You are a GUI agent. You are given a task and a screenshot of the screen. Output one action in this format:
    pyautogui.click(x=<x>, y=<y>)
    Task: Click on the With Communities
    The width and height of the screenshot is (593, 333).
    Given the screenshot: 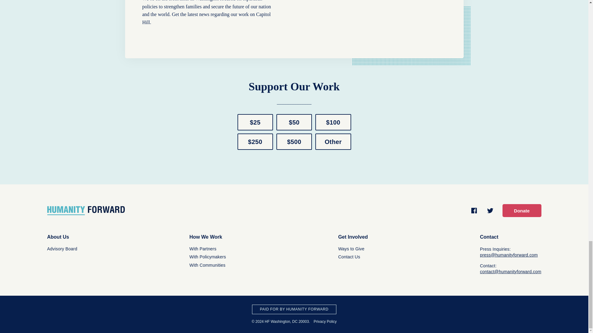 What is the action you would take?
    pyautogui.click(x=207, y=265)
    